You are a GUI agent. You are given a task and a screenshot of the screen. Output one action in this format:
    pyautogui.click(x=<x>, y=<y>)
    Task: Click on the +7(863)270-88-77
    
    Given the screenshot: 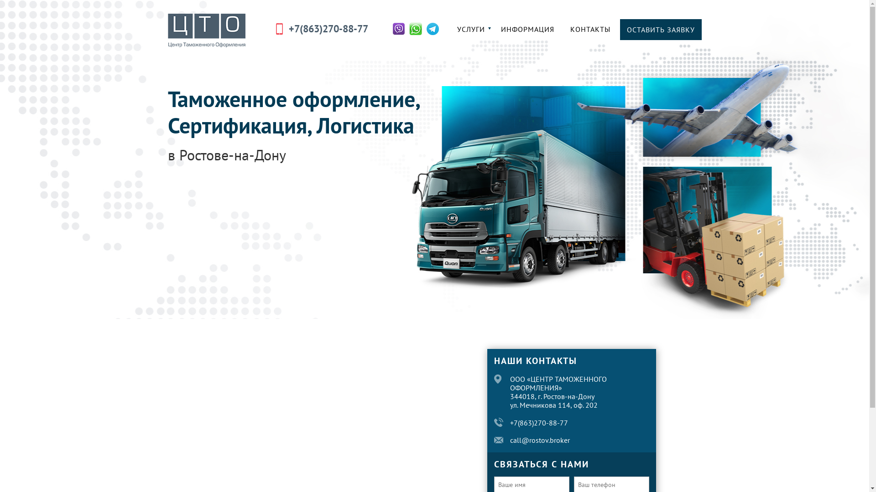 What is the action you would take?
    pyautogui.click(x=539, y=423)
    